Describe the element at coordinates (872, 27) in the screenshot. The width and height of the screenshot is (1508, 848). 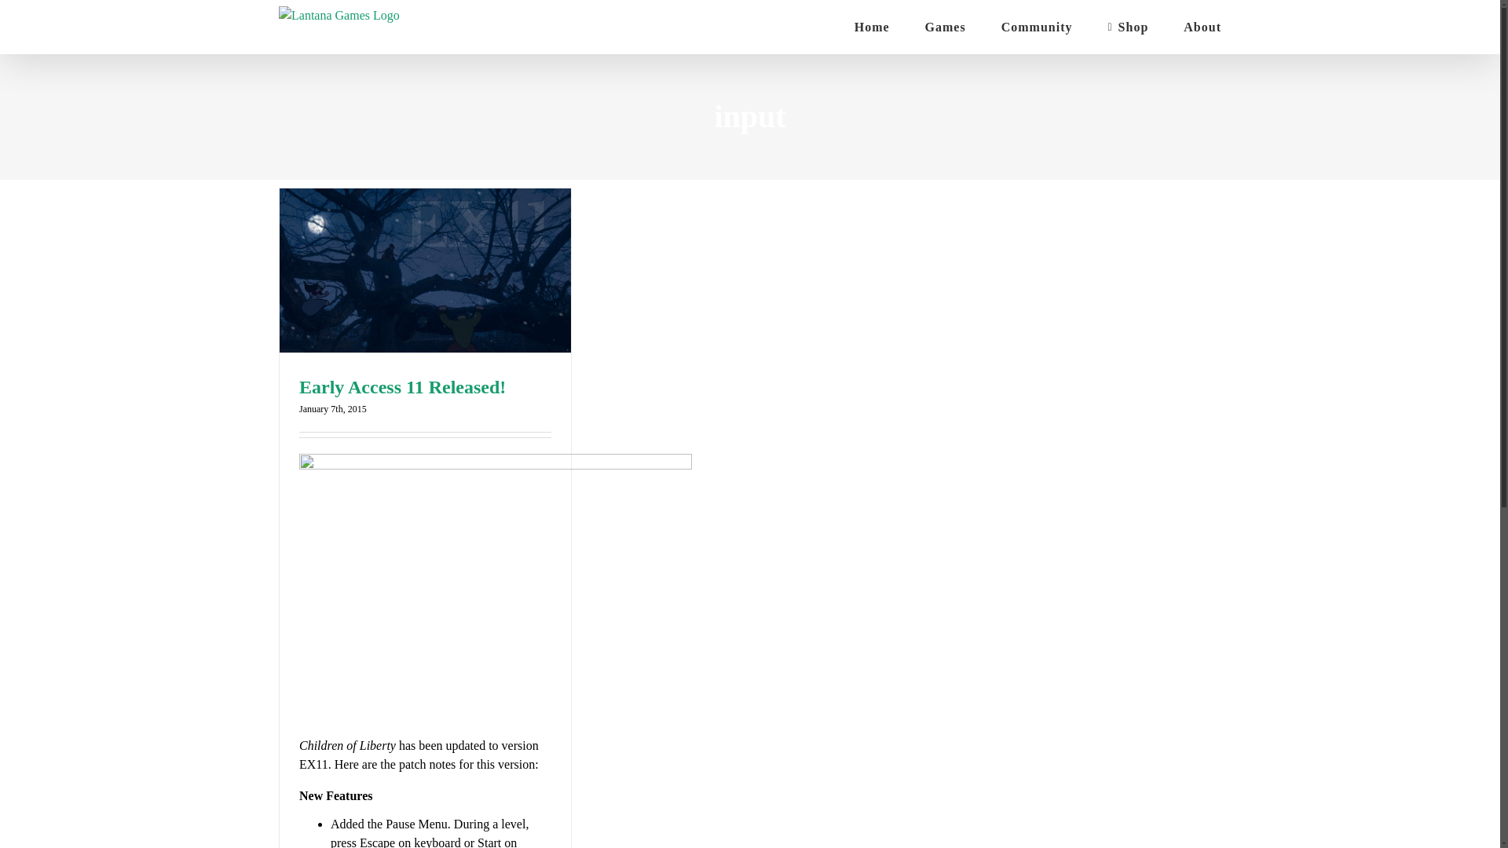
I see `Home` at that location.